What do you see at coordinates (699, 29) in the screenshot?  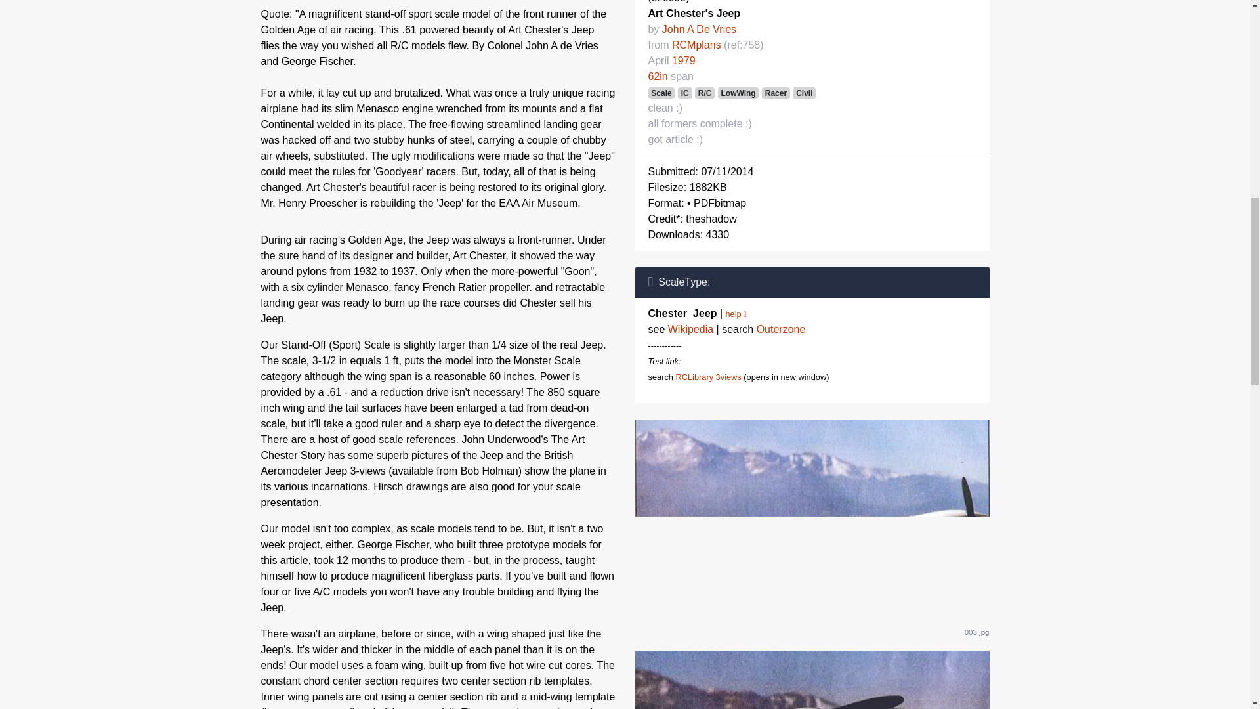 I see `John A De Vries` at bounding box center [699, 29].